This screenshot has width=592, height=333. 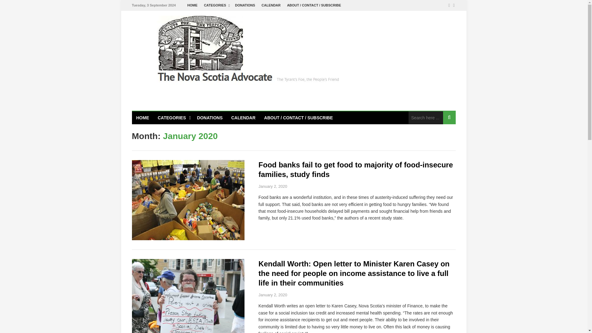 What do you see at coordinates (216, 5) in the screenshot?
I see `CATEGORIES` at bounding box center [216, 5].